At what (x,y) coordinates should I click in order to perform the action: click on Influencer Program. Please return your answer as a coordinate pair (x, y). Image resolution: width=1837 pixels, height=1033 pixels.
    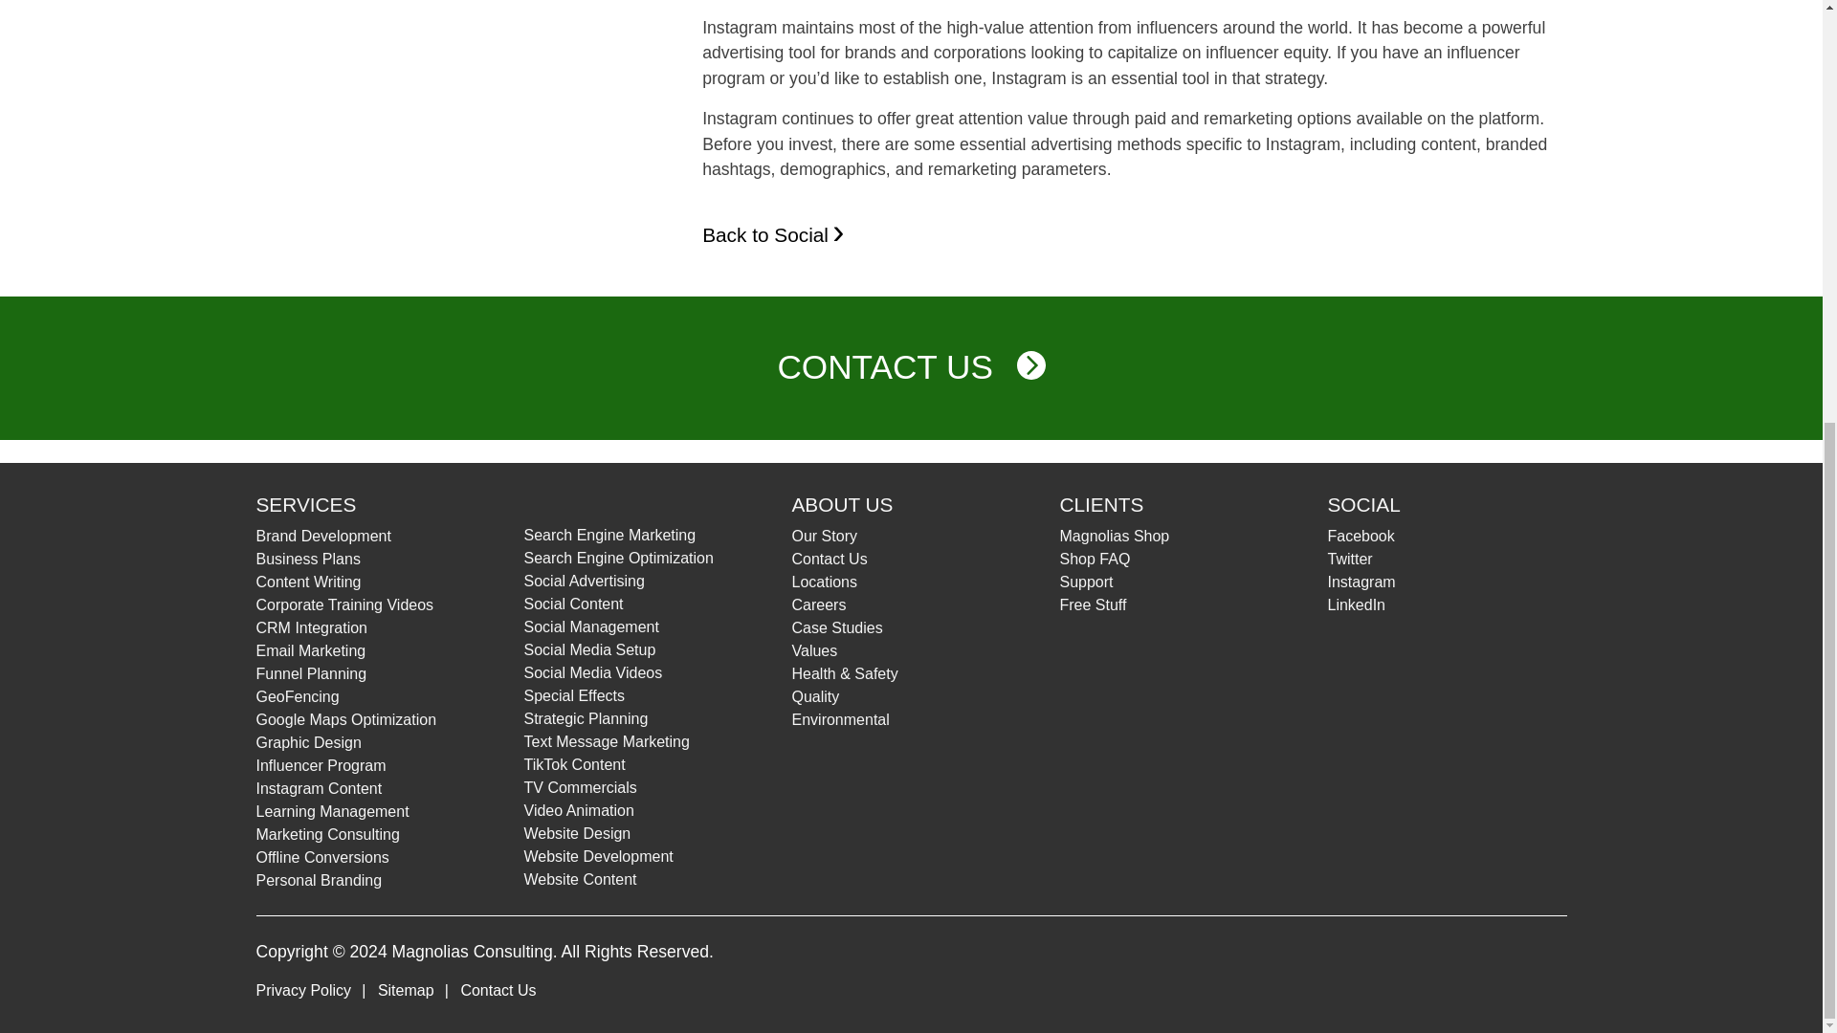
    Looking at the image, I should click on (321, 765).